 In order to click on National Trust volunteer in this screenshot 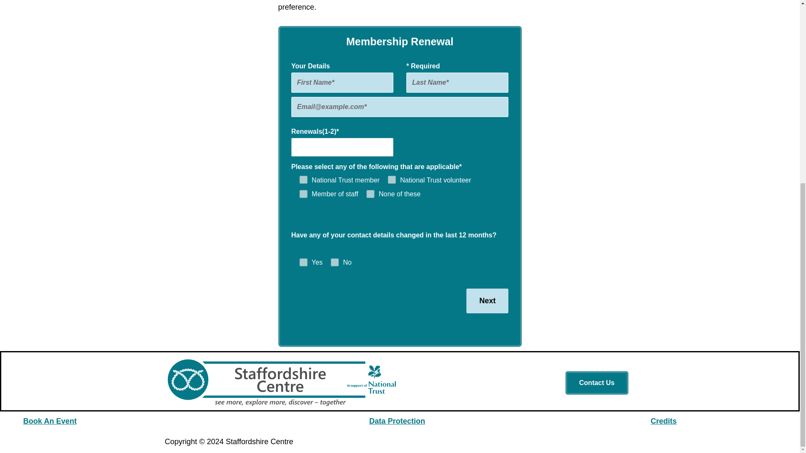, I will do `click(391, 180)`.